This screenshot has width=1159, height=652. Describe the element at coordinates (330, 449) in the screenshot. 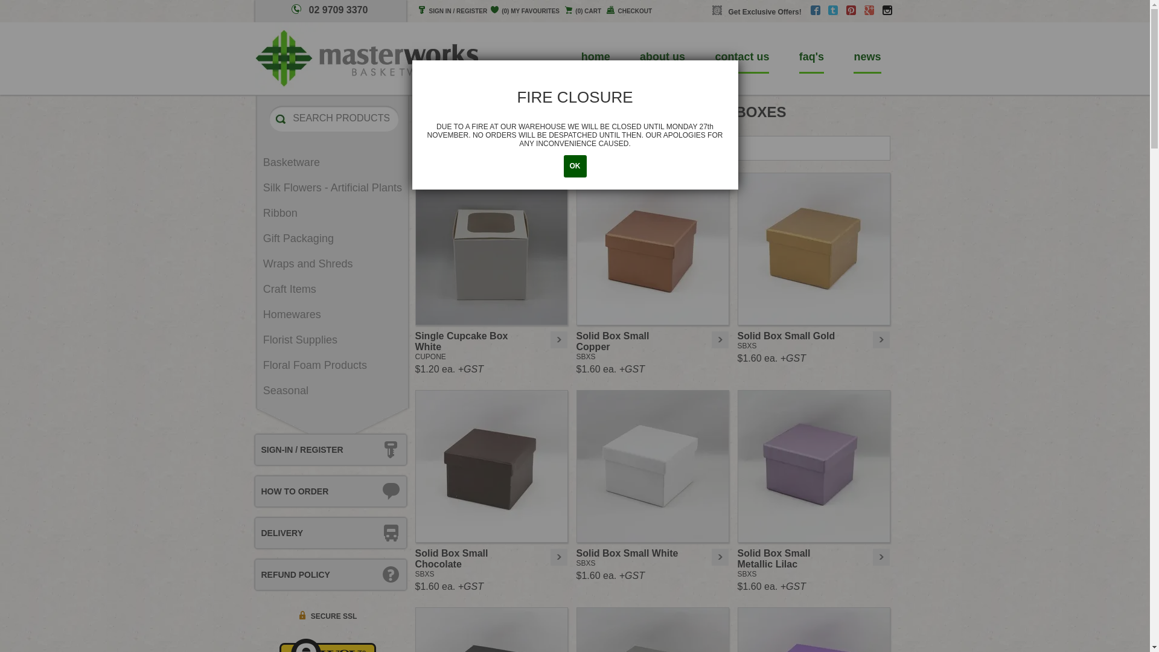

I see `SIGN-IN / REGISTER` at that location.